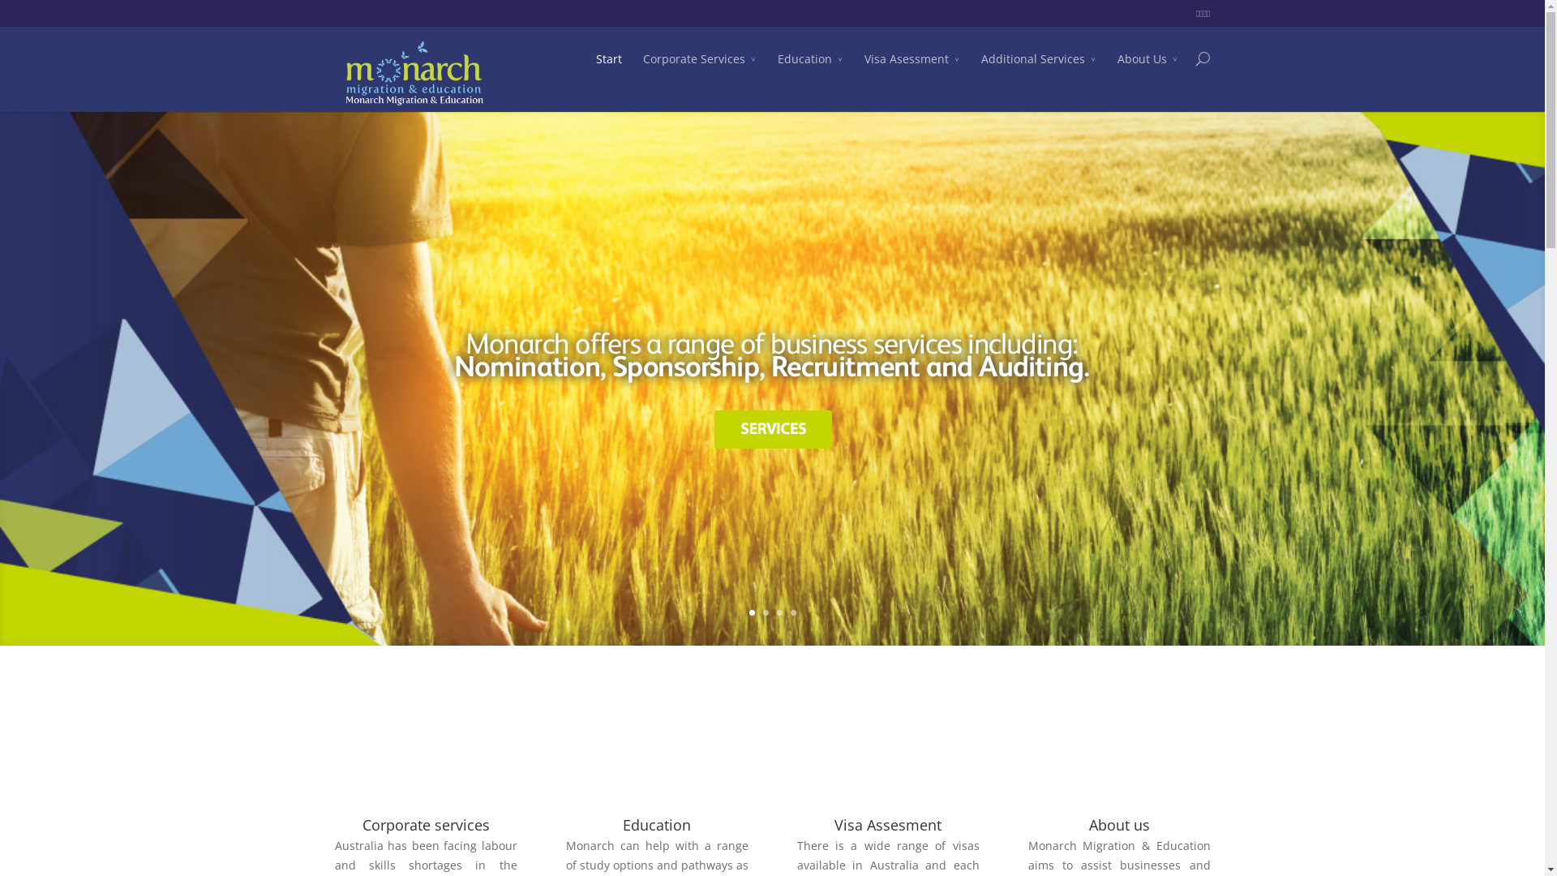 The width and height of the screenshot is (1557, 876). I want to click on Education, so click(809, 71).